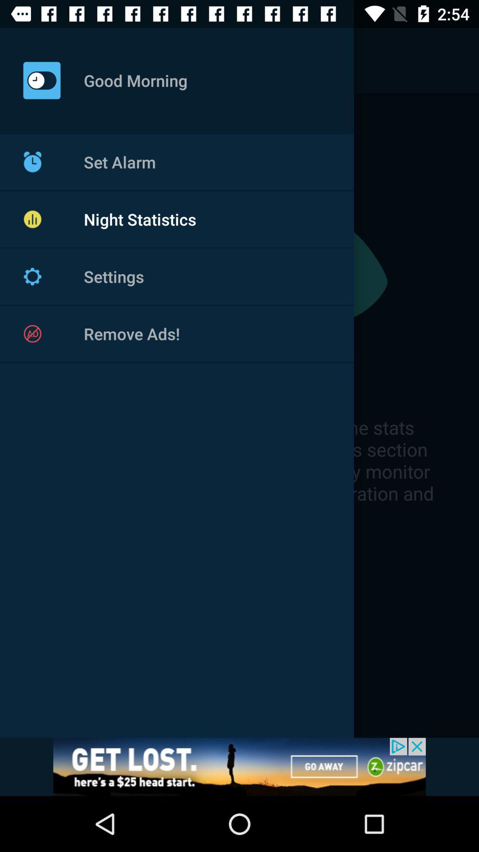  Describe the element at coordinates (32, 334) in the screenshot. I see `click the remove ads icon` at that location.